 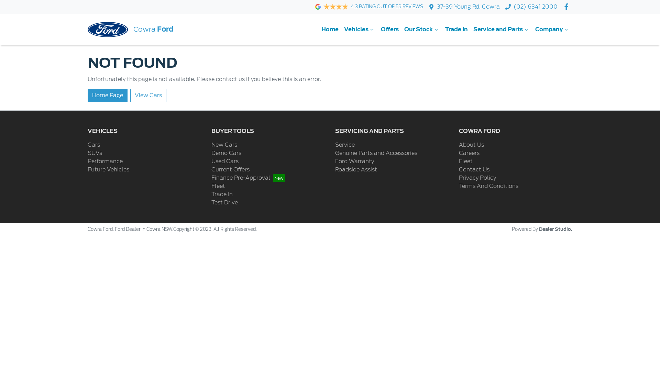 I want to click on Trade In, so click(x=222, y=194).